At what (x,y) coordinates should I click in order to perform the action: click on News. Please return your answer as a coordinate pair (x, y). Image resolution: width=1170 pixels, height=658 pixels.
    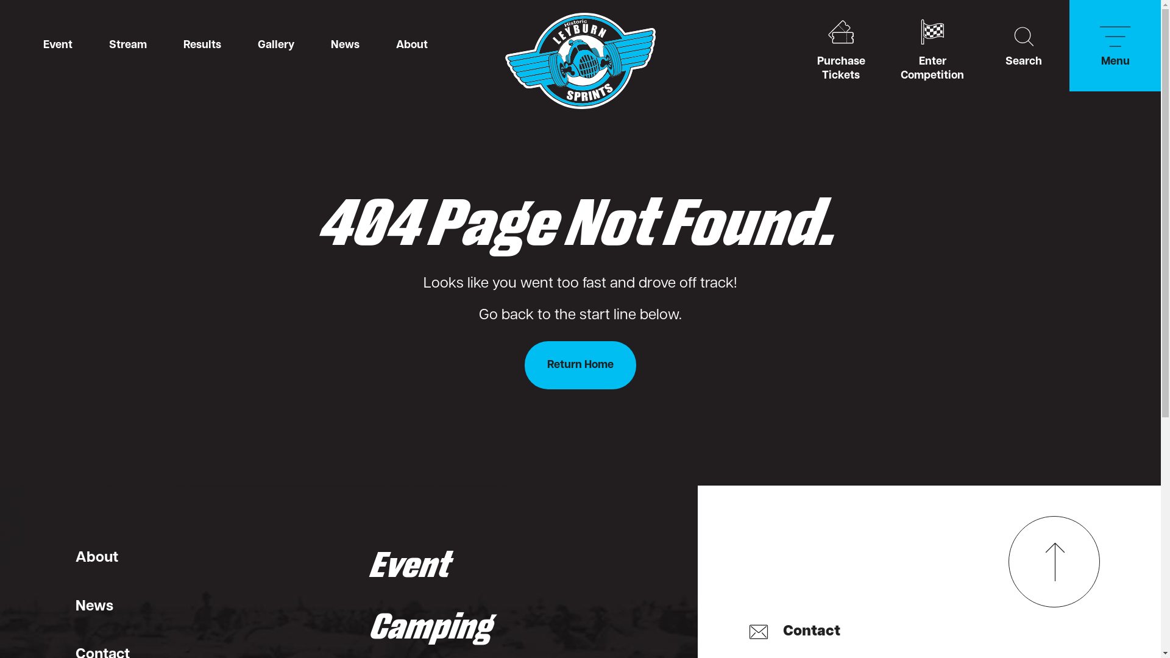
    Looking at the image, I should click on (111, 607).